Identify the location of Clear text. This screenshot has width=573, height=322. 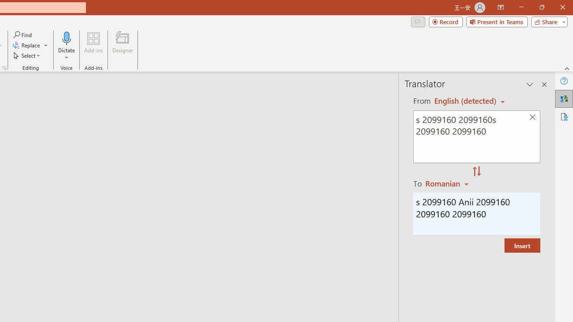
(532, 117).